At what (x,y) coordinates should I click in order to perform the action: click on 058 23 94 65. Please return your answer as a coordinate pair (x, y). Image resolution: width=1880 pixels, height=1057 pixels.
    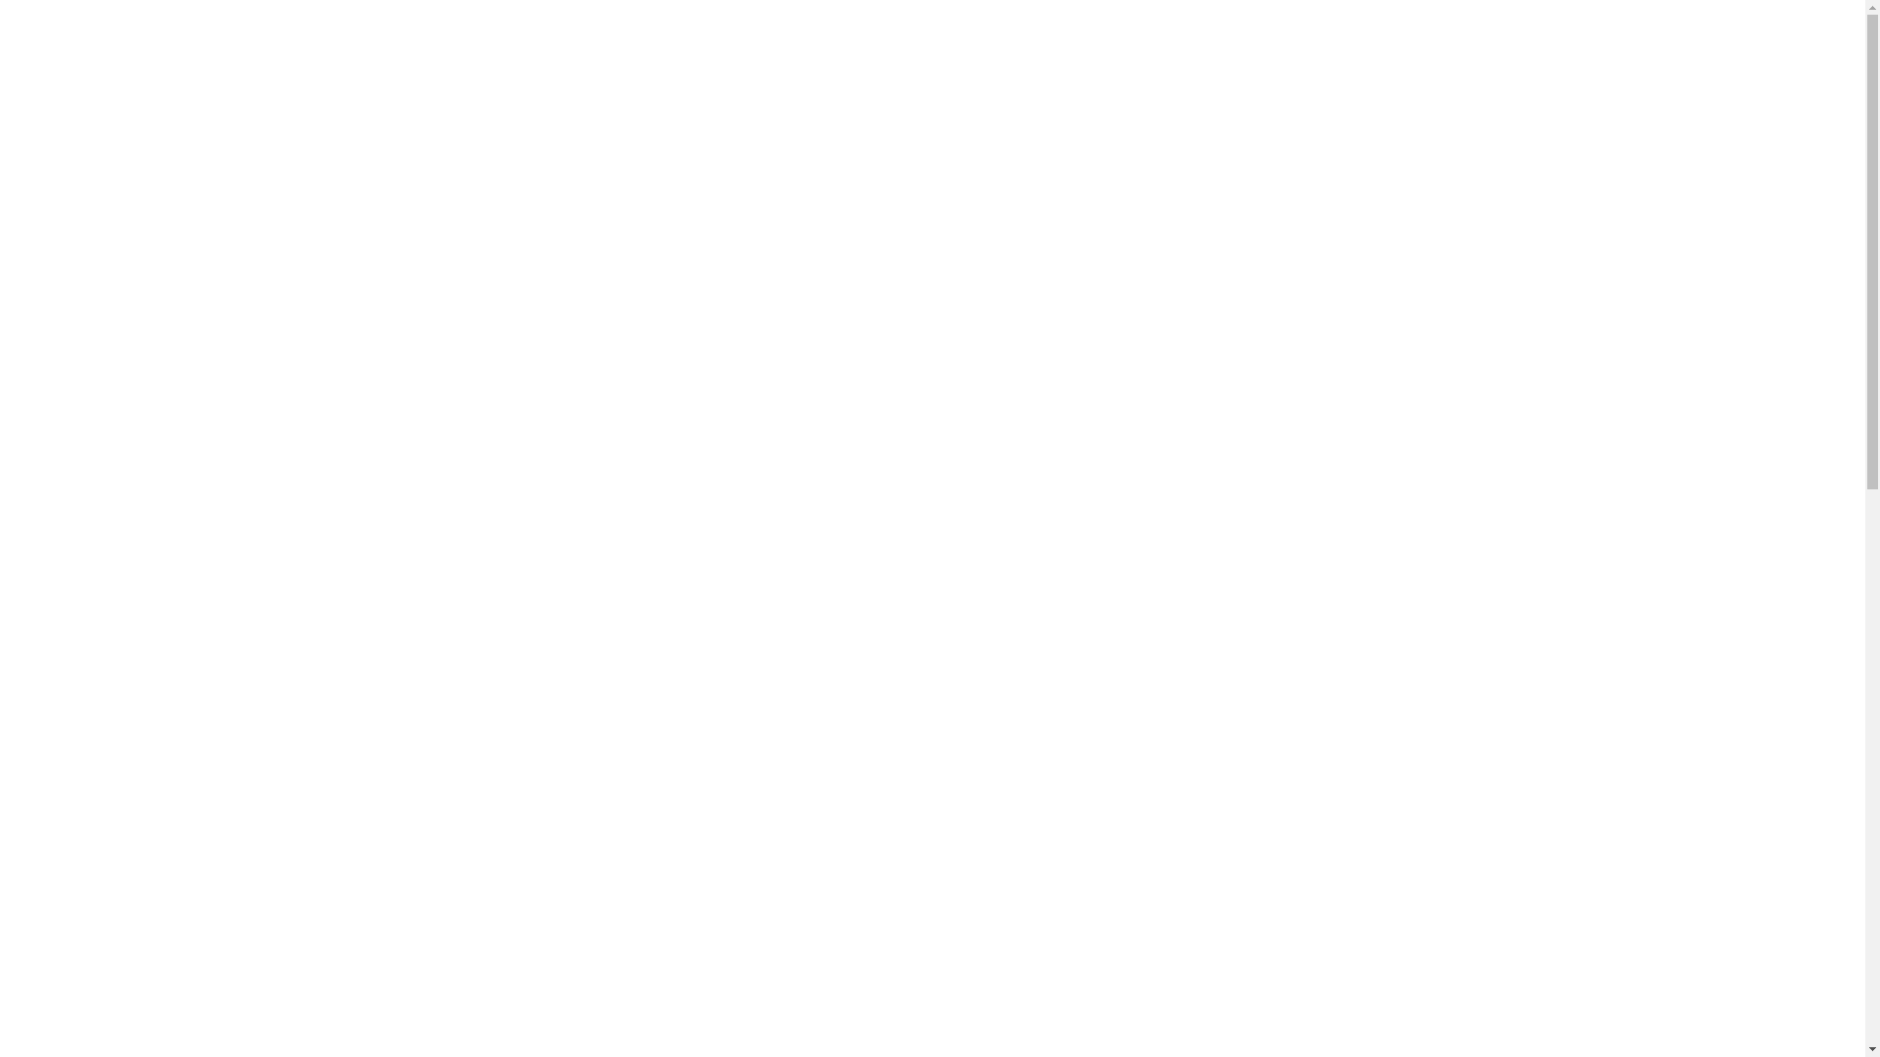
    Looking at the image, I should click on (1193, 94).